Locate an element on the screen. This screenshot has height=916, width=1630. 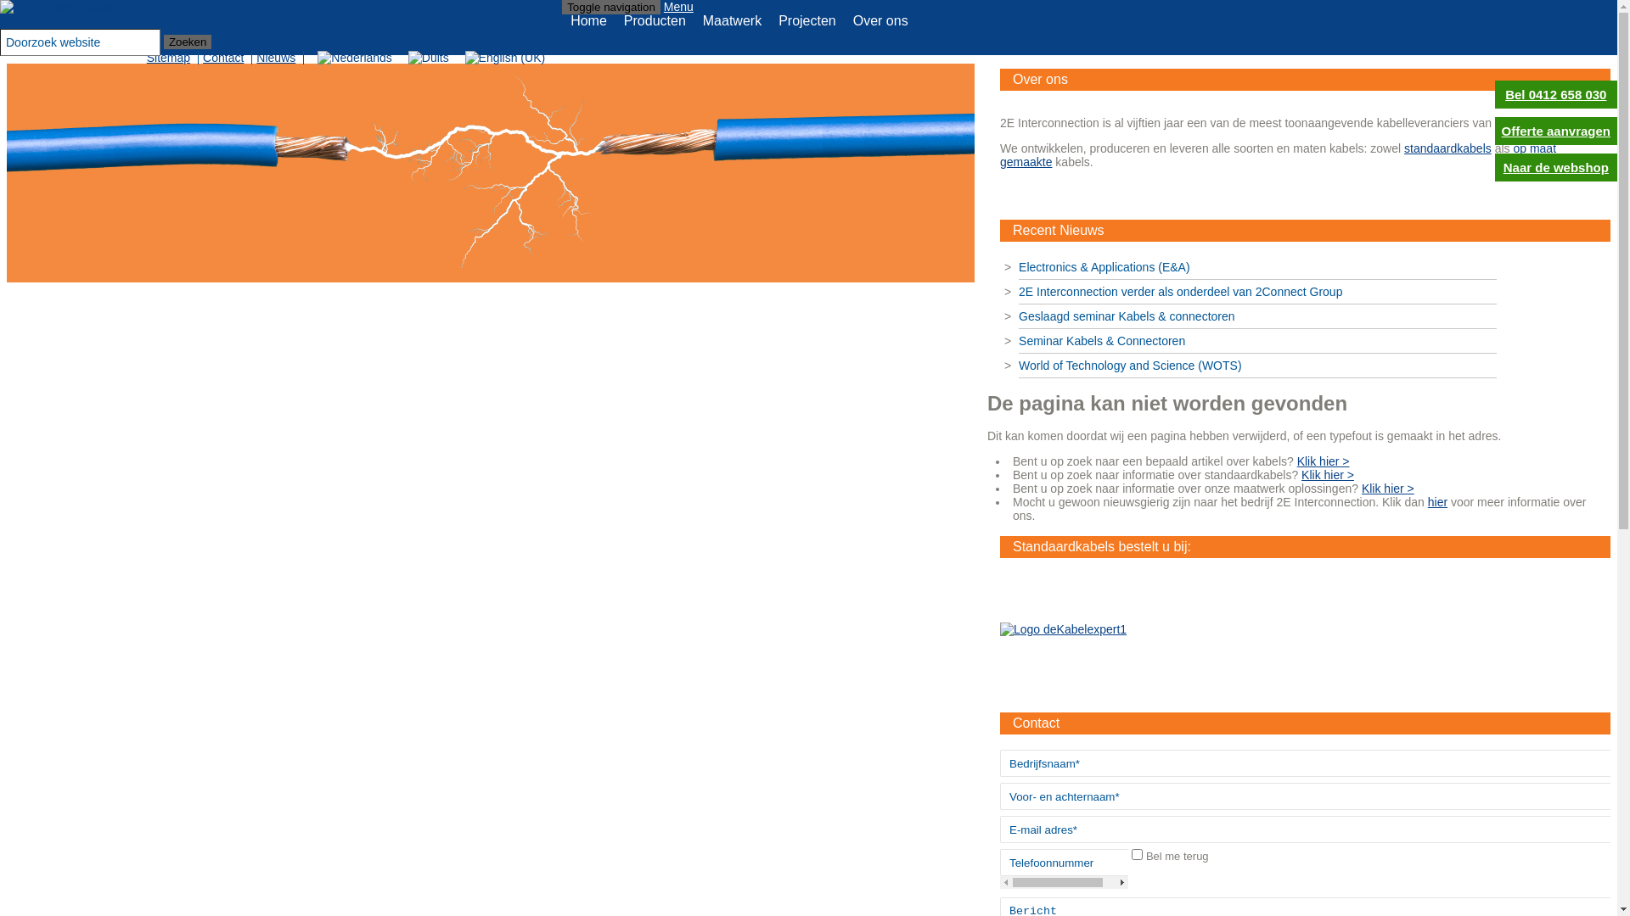
World of Technology and Science (WOTS) is located at coordinates (1258, 366).